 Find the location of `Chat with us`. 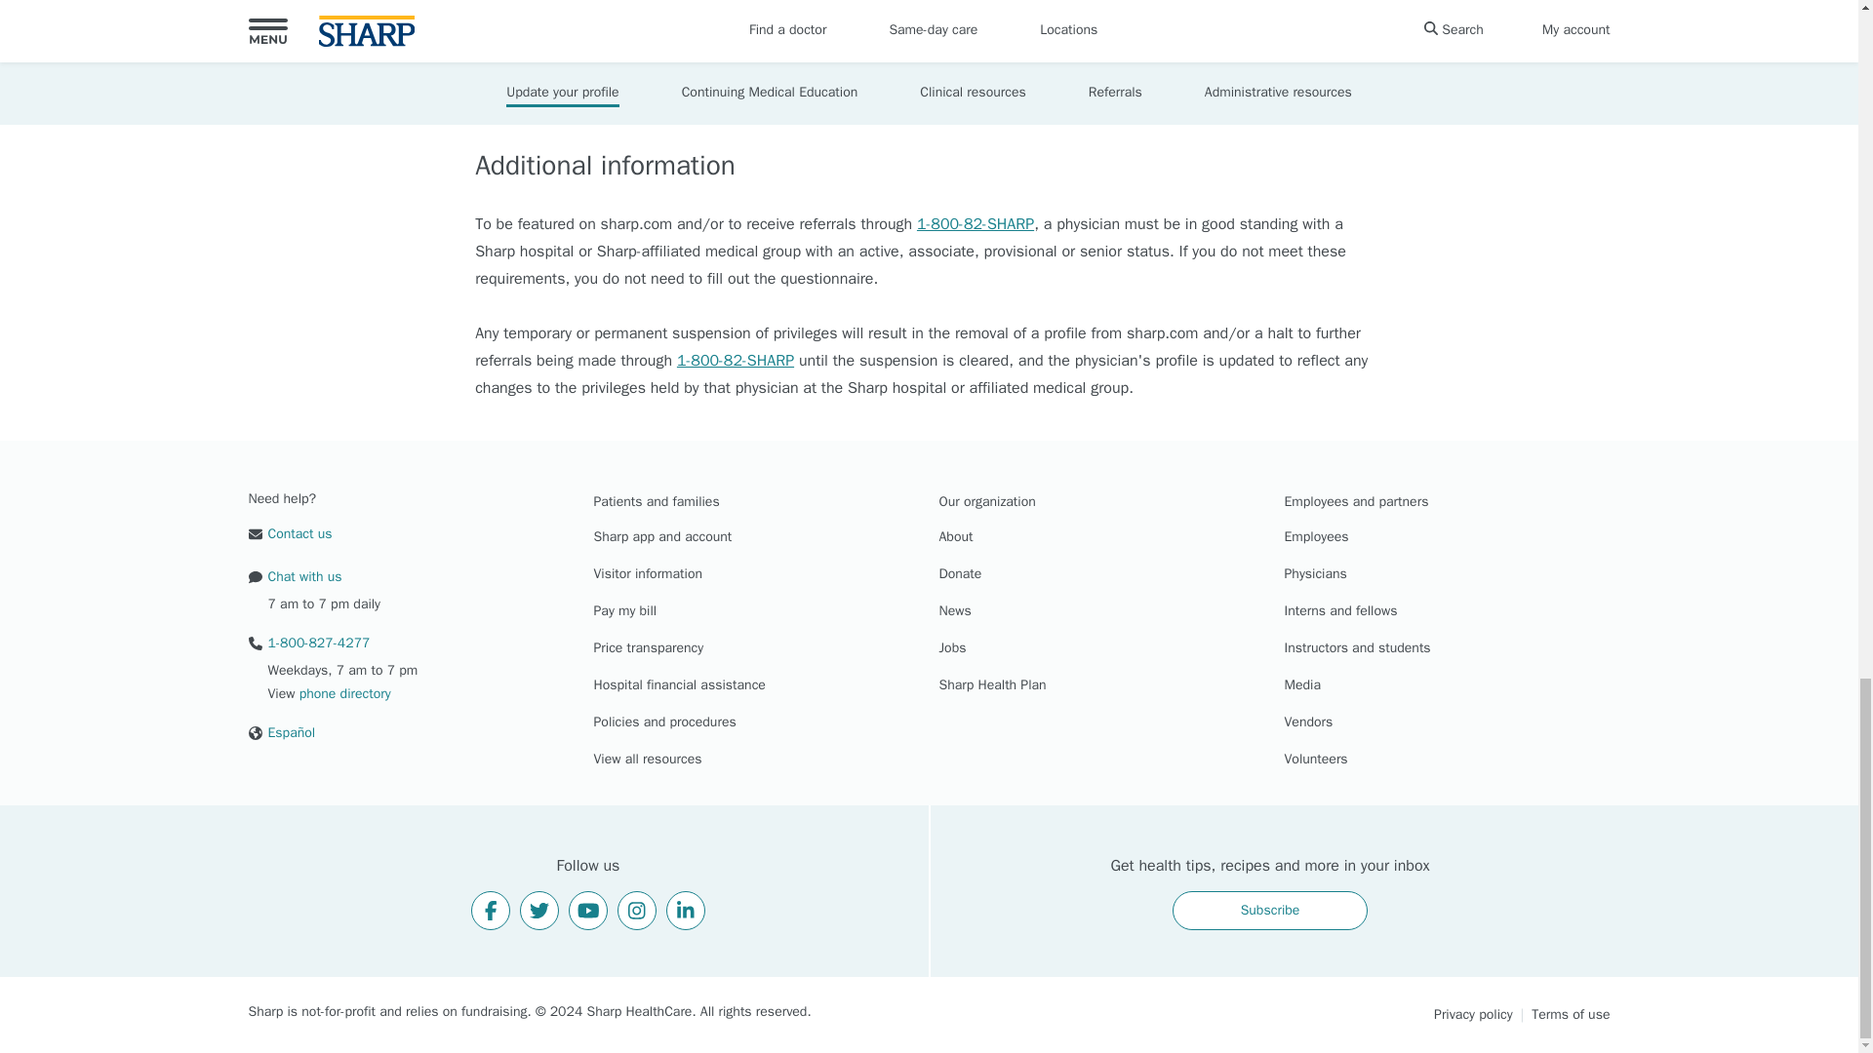

Chat with us is located at coordinates (294, 576).